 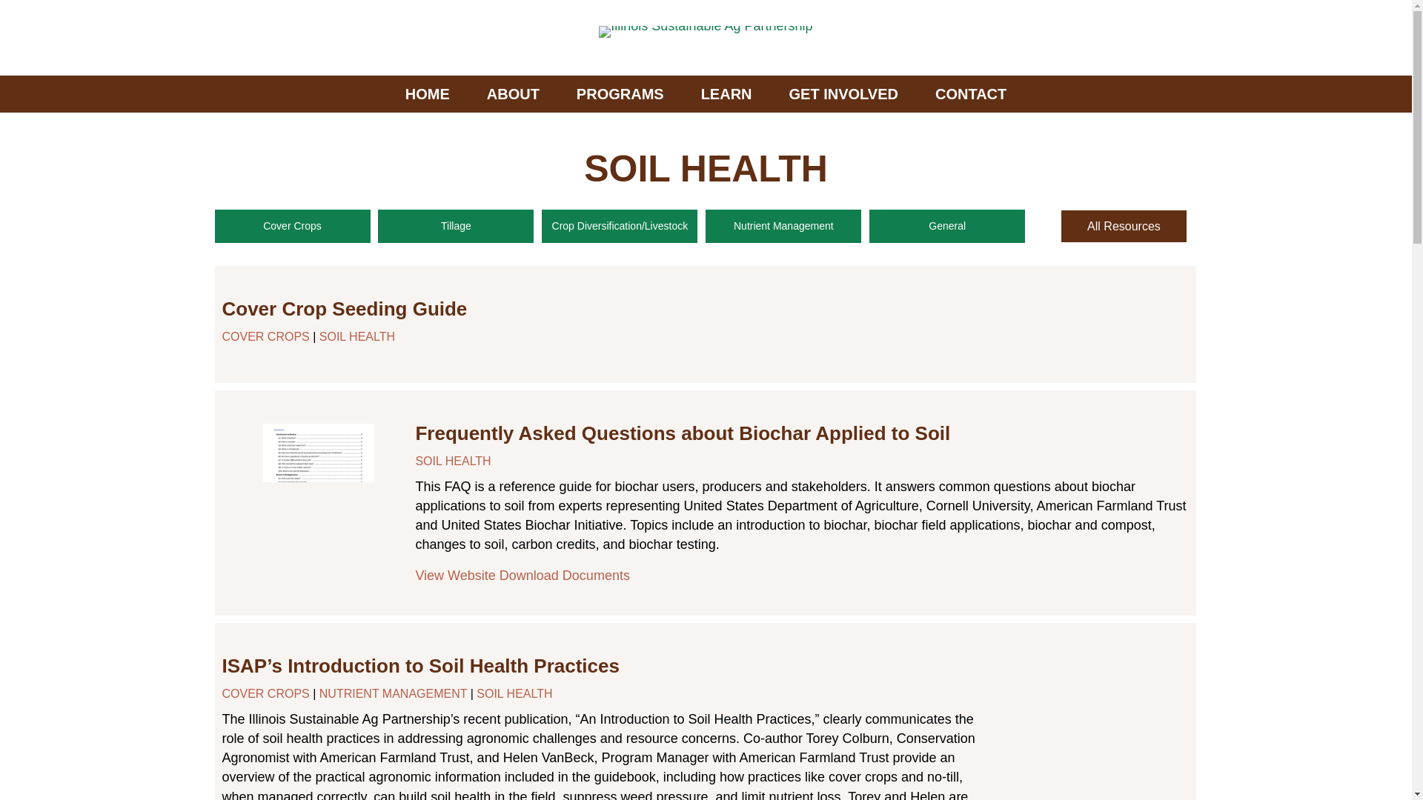 I want to click on LEARN, so click(x=726, y=93).